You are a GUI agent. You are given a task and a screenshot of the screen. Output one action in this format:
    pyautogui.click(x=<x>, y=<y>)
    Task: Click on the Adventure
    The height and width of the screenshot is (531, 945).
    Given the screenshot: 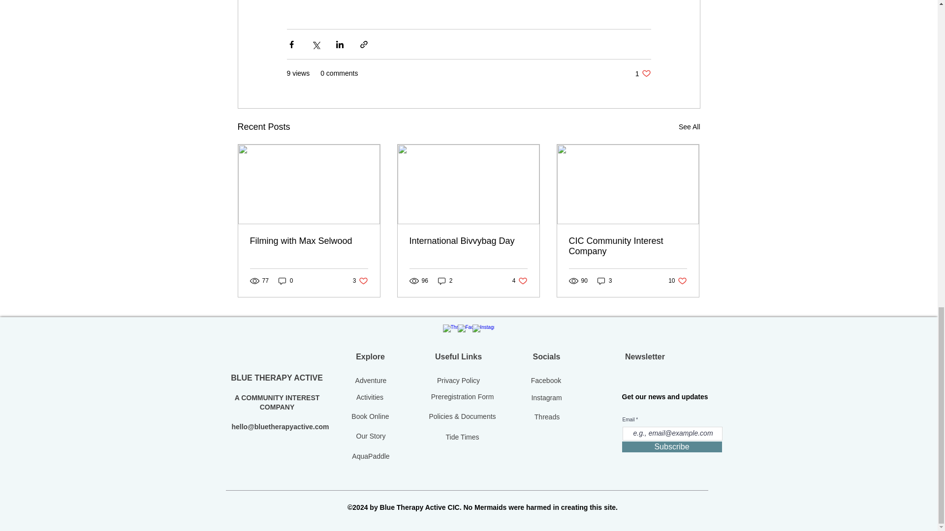 What is the action you would take?
    pyautogui.click(x=370, y=381)
    